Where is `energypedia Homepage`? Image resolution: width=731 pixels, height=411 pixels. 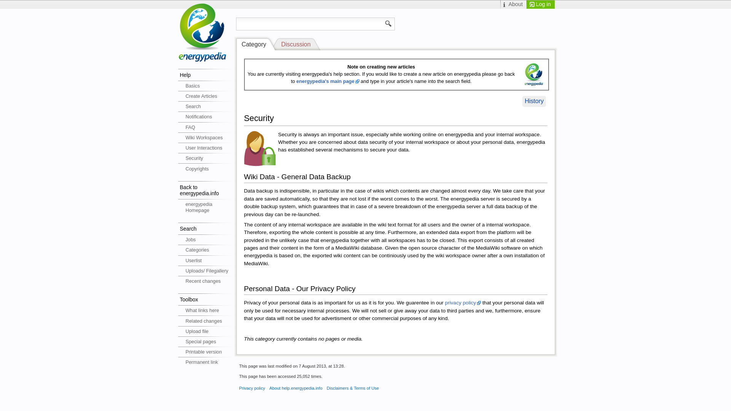 energypedia Homepage is located at coordinates (207, 207).